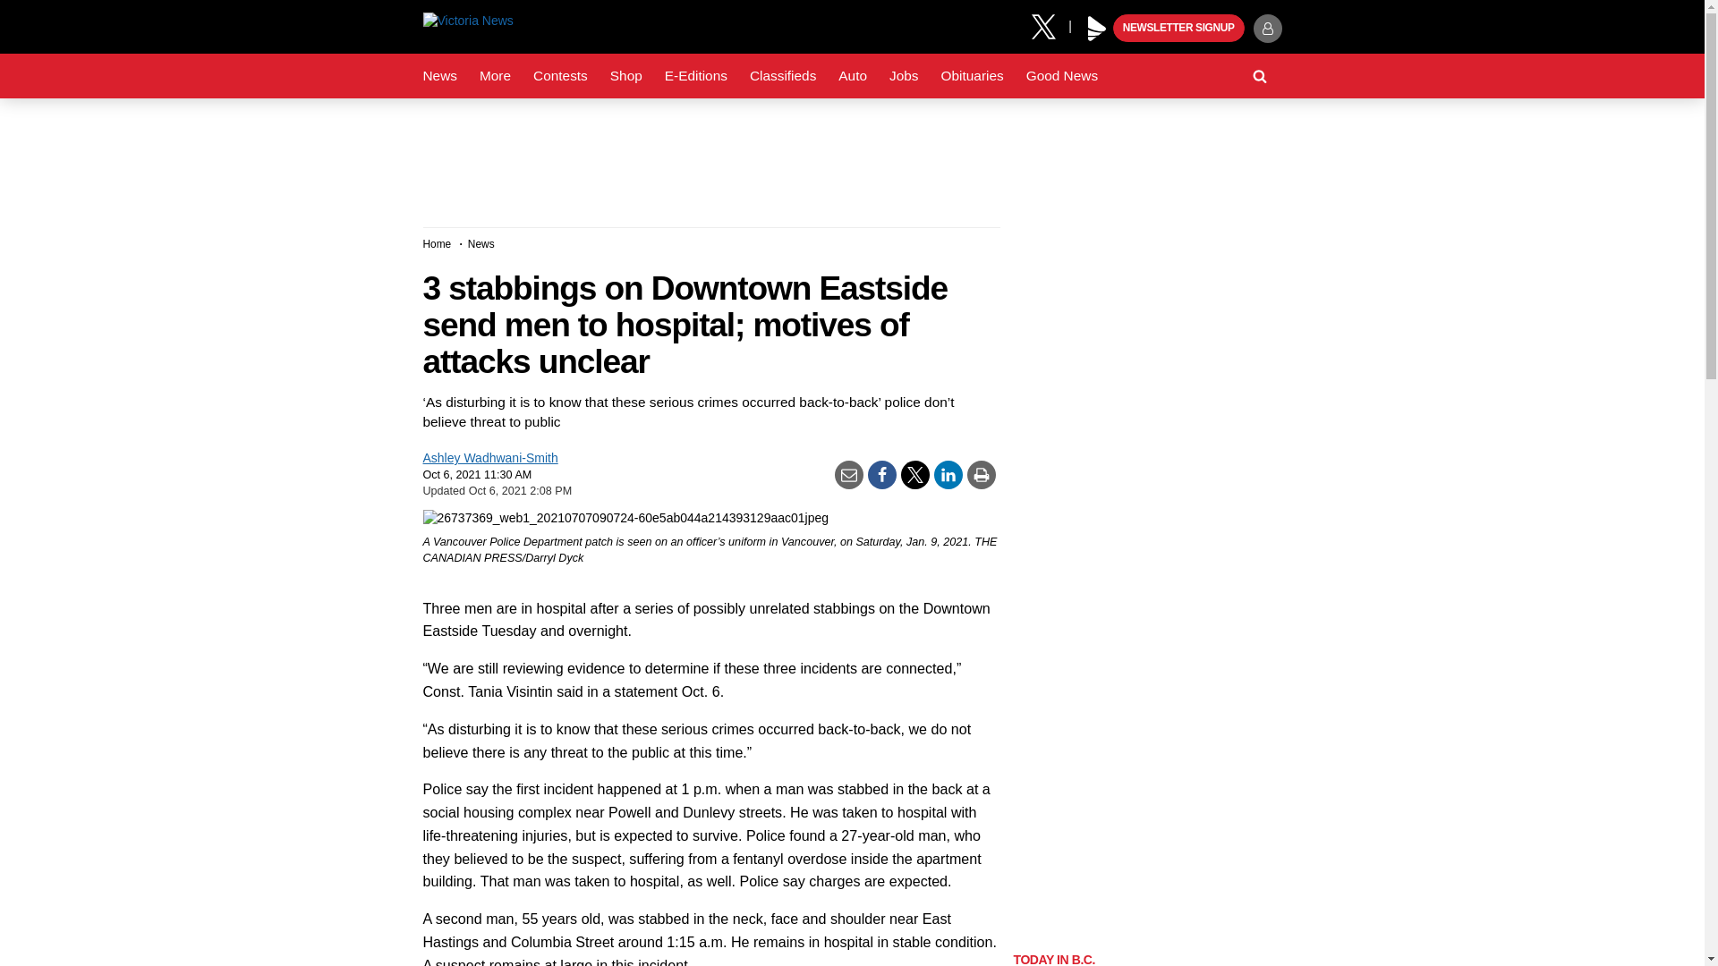  Describe the element at coordinates (439, 76) in the screenshot. I see `News` at that location.